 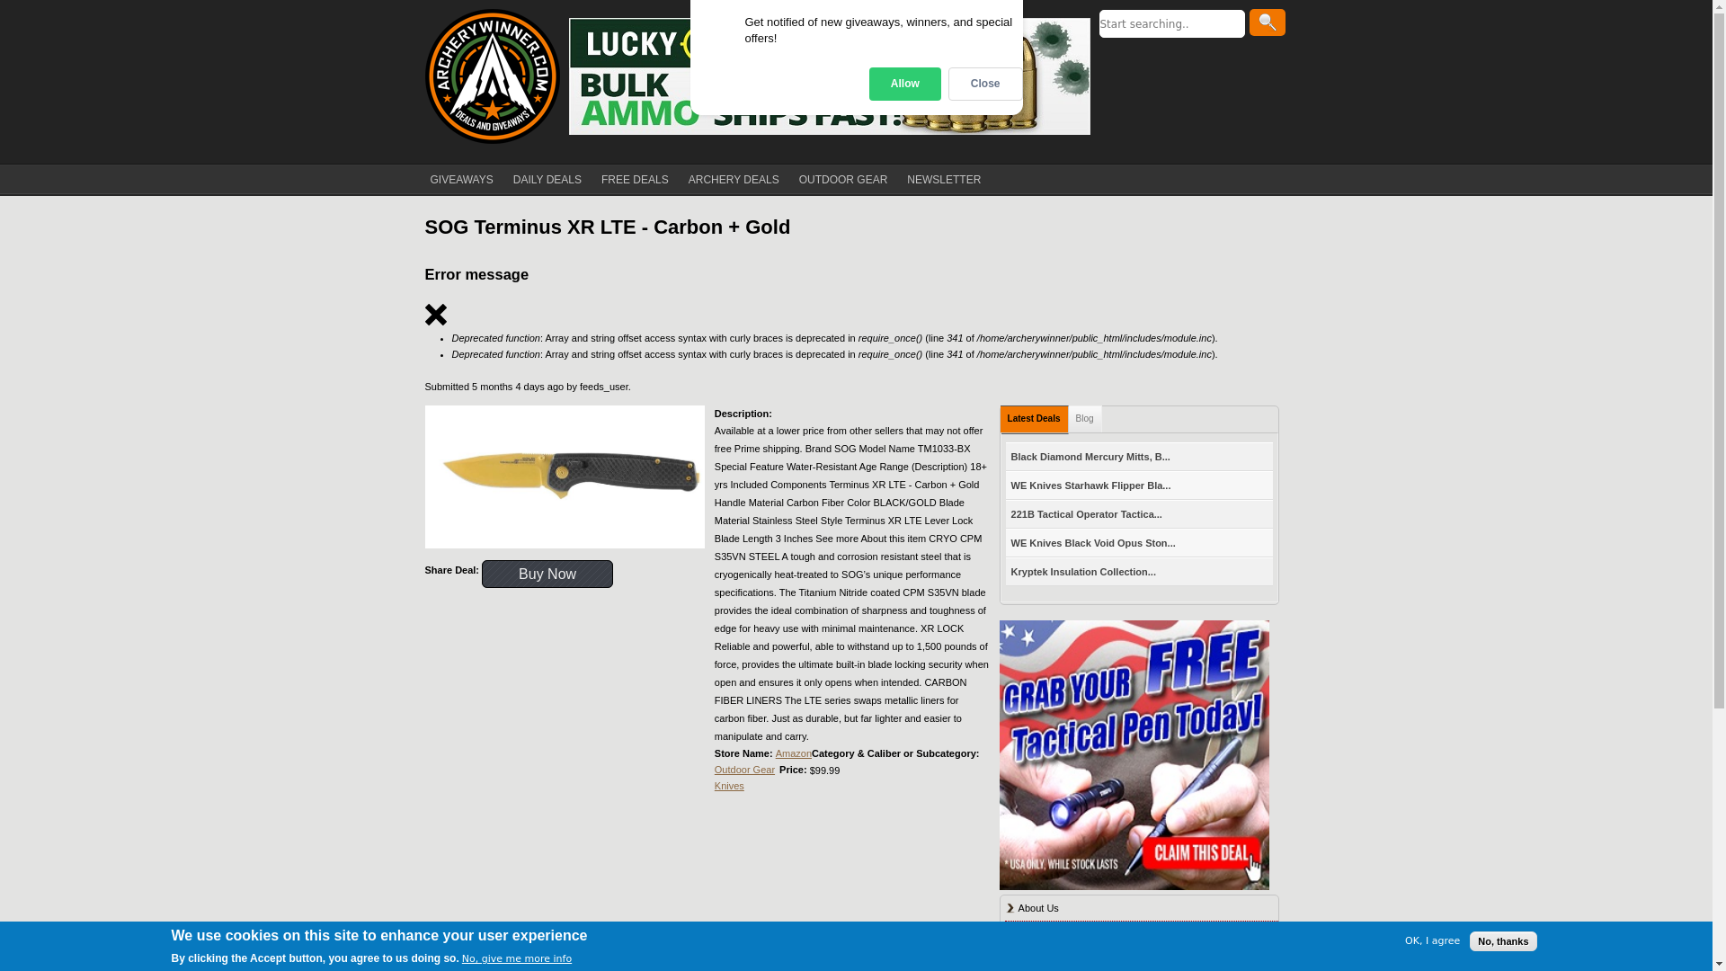 What do you see at coordinates (793, 753) in the screenshot?
I see `Amazon` at bounding box center [793, 753].